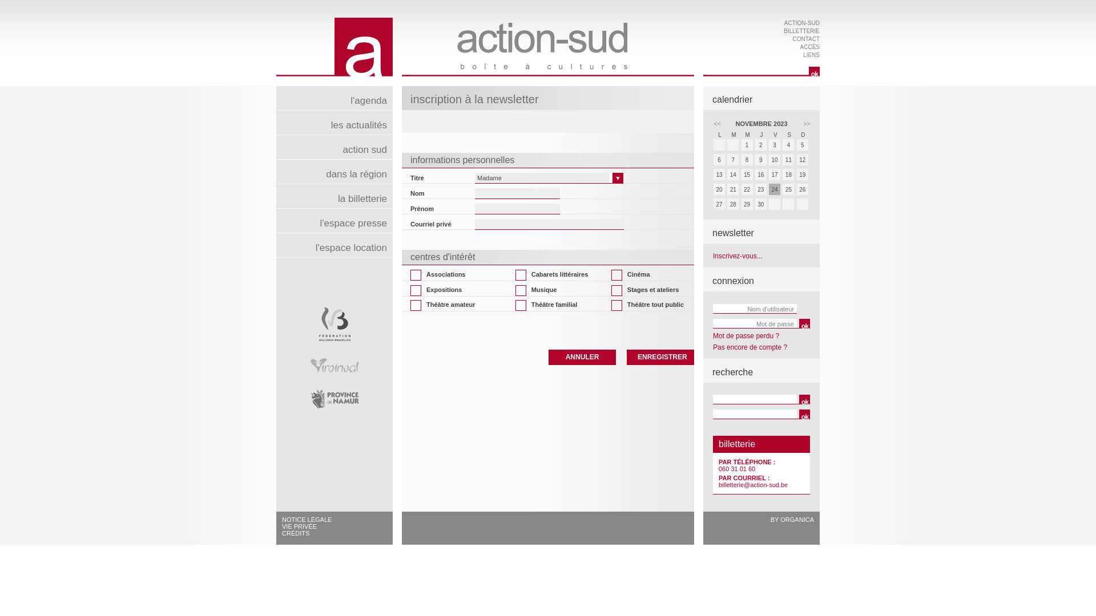 The height and width of the screenshot is (616, 1096). What do you see at coordinates (803, 176) in the screenshot?
I see `19` at bounding box center [803, 176].